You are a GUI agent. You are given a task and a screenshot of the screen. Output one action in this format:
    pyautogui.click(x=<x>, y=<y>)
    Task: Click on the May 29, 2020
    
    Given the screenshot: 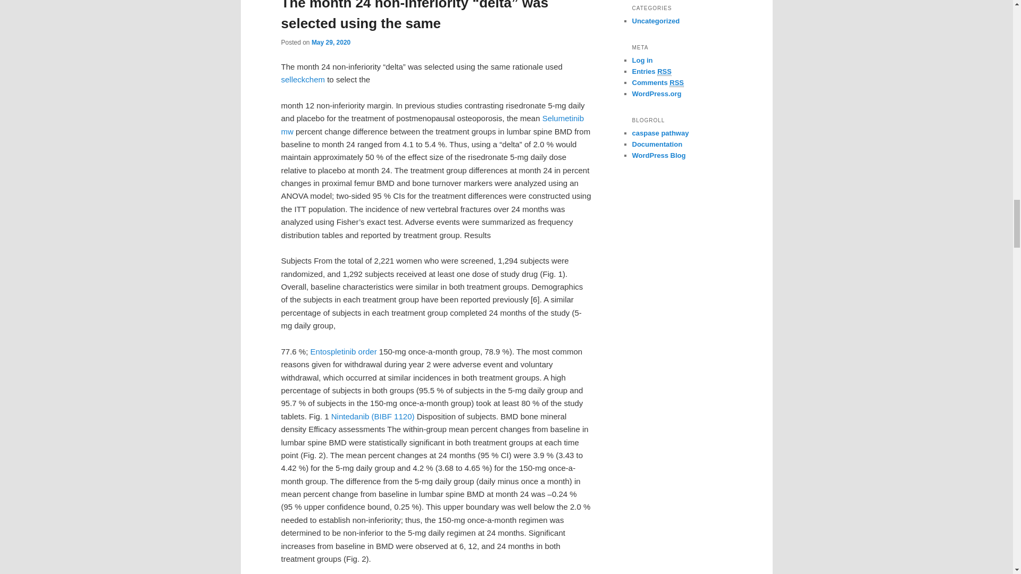 What is the action you would take?
    pyautogui.click(x=331, y=43)
    